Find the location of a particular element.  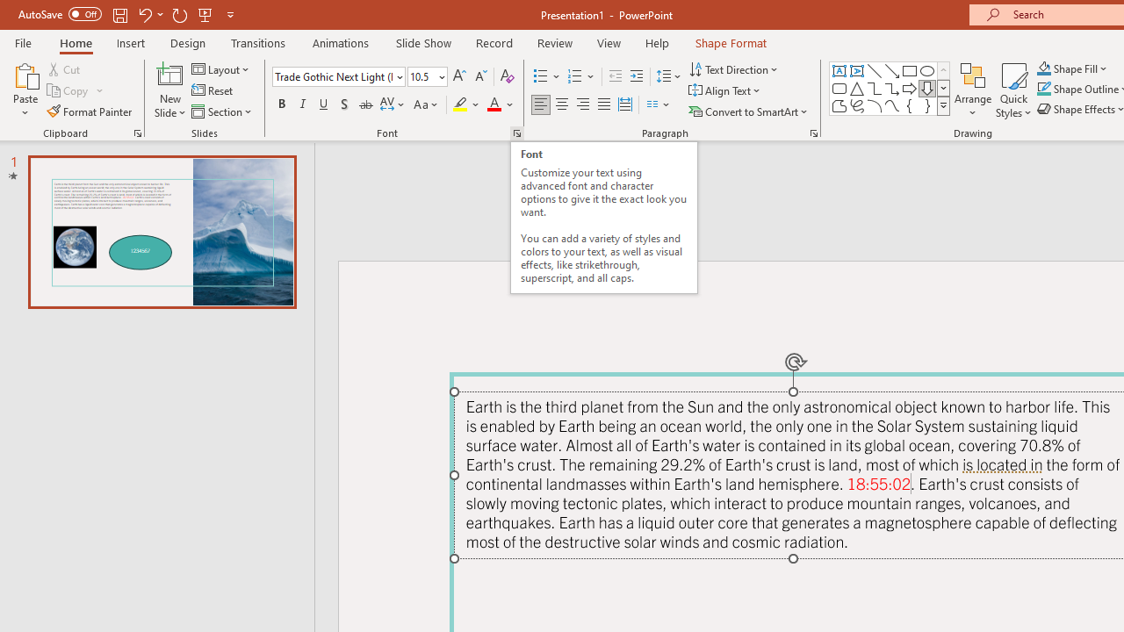

Section is located at coordinates (223, 111).